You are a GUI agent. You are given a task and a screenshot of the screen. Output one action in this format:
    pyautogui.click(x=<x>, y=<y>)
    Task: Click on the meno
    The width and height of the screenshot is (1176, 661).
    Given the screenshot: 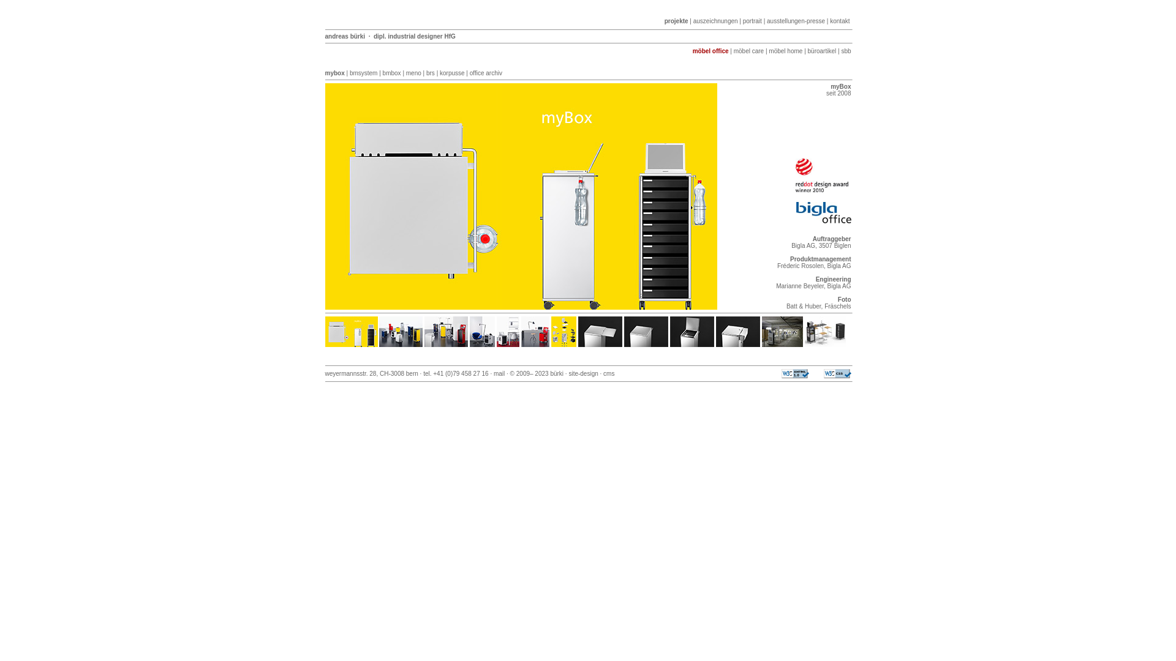 What is the action you would take?
    pyautogui.click(x=414, y=73)
    